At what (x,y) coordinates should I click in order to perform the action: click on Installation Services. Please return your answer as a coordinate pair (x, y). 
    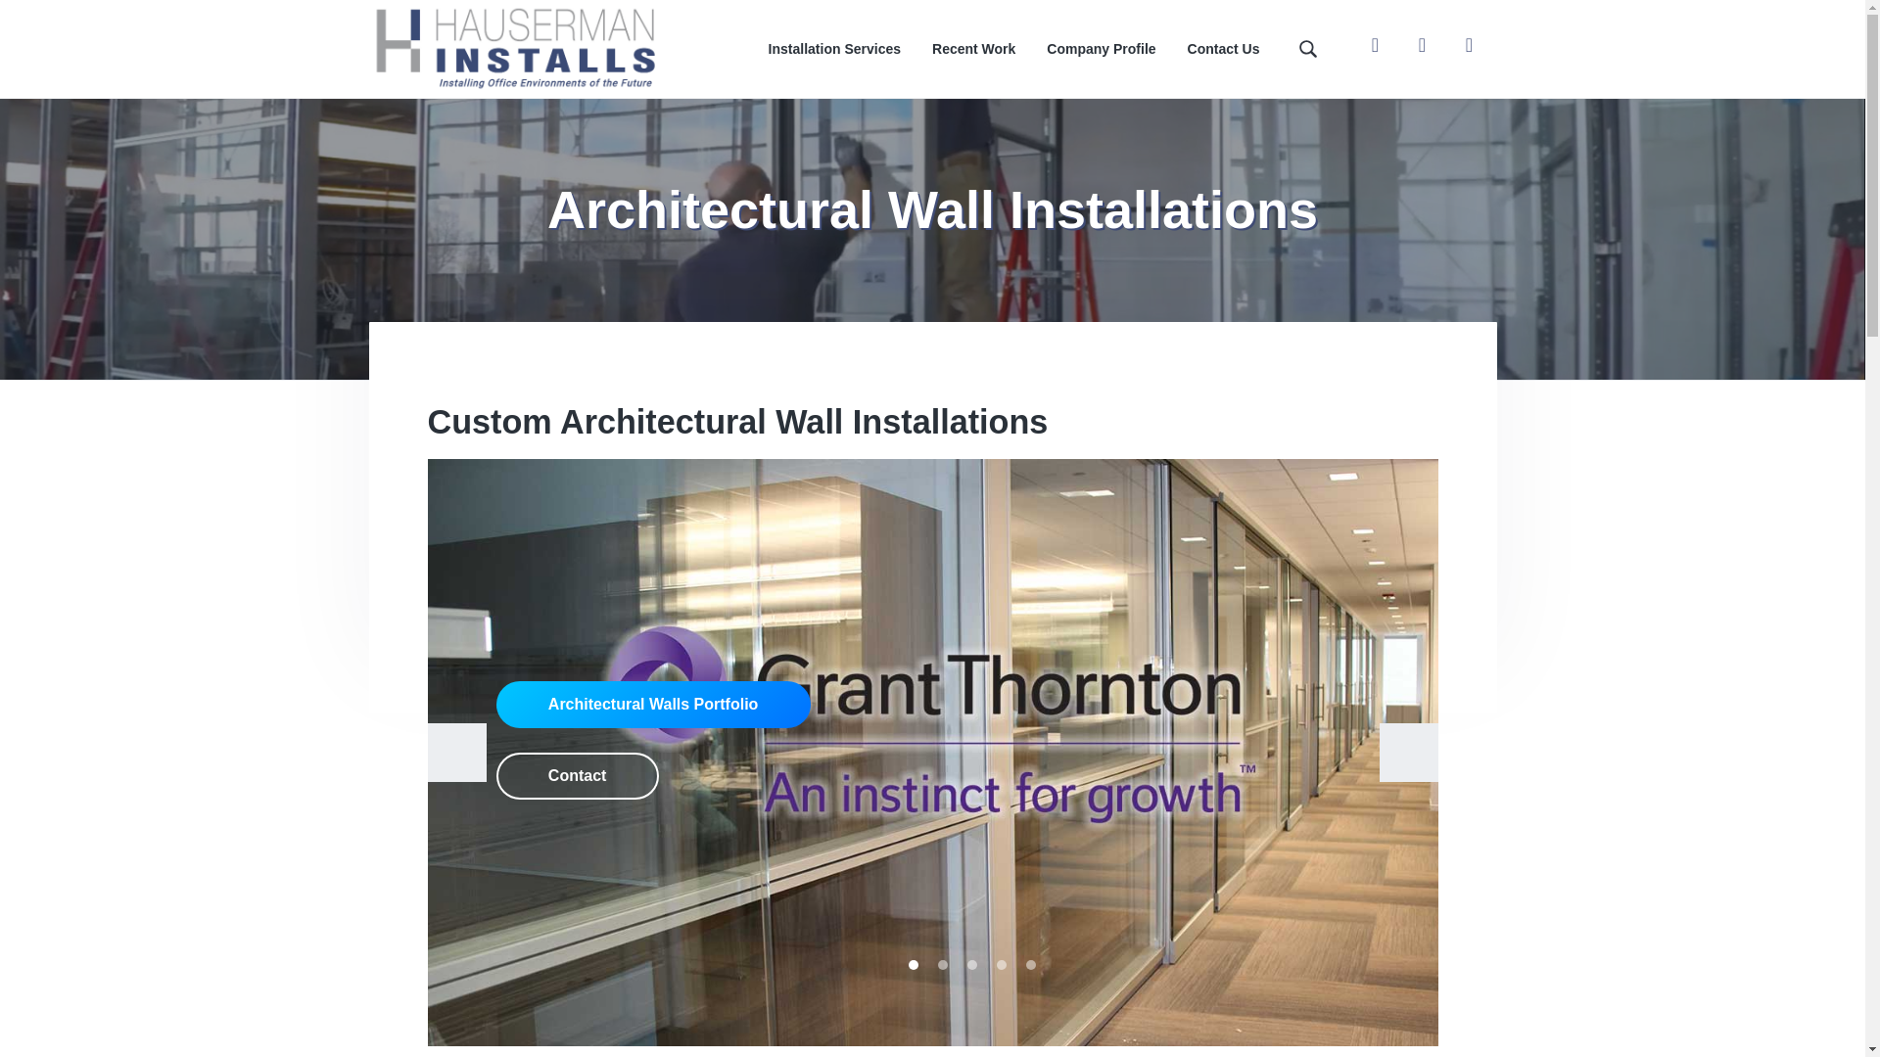
    Looking at the image, I should click on (834, 49).